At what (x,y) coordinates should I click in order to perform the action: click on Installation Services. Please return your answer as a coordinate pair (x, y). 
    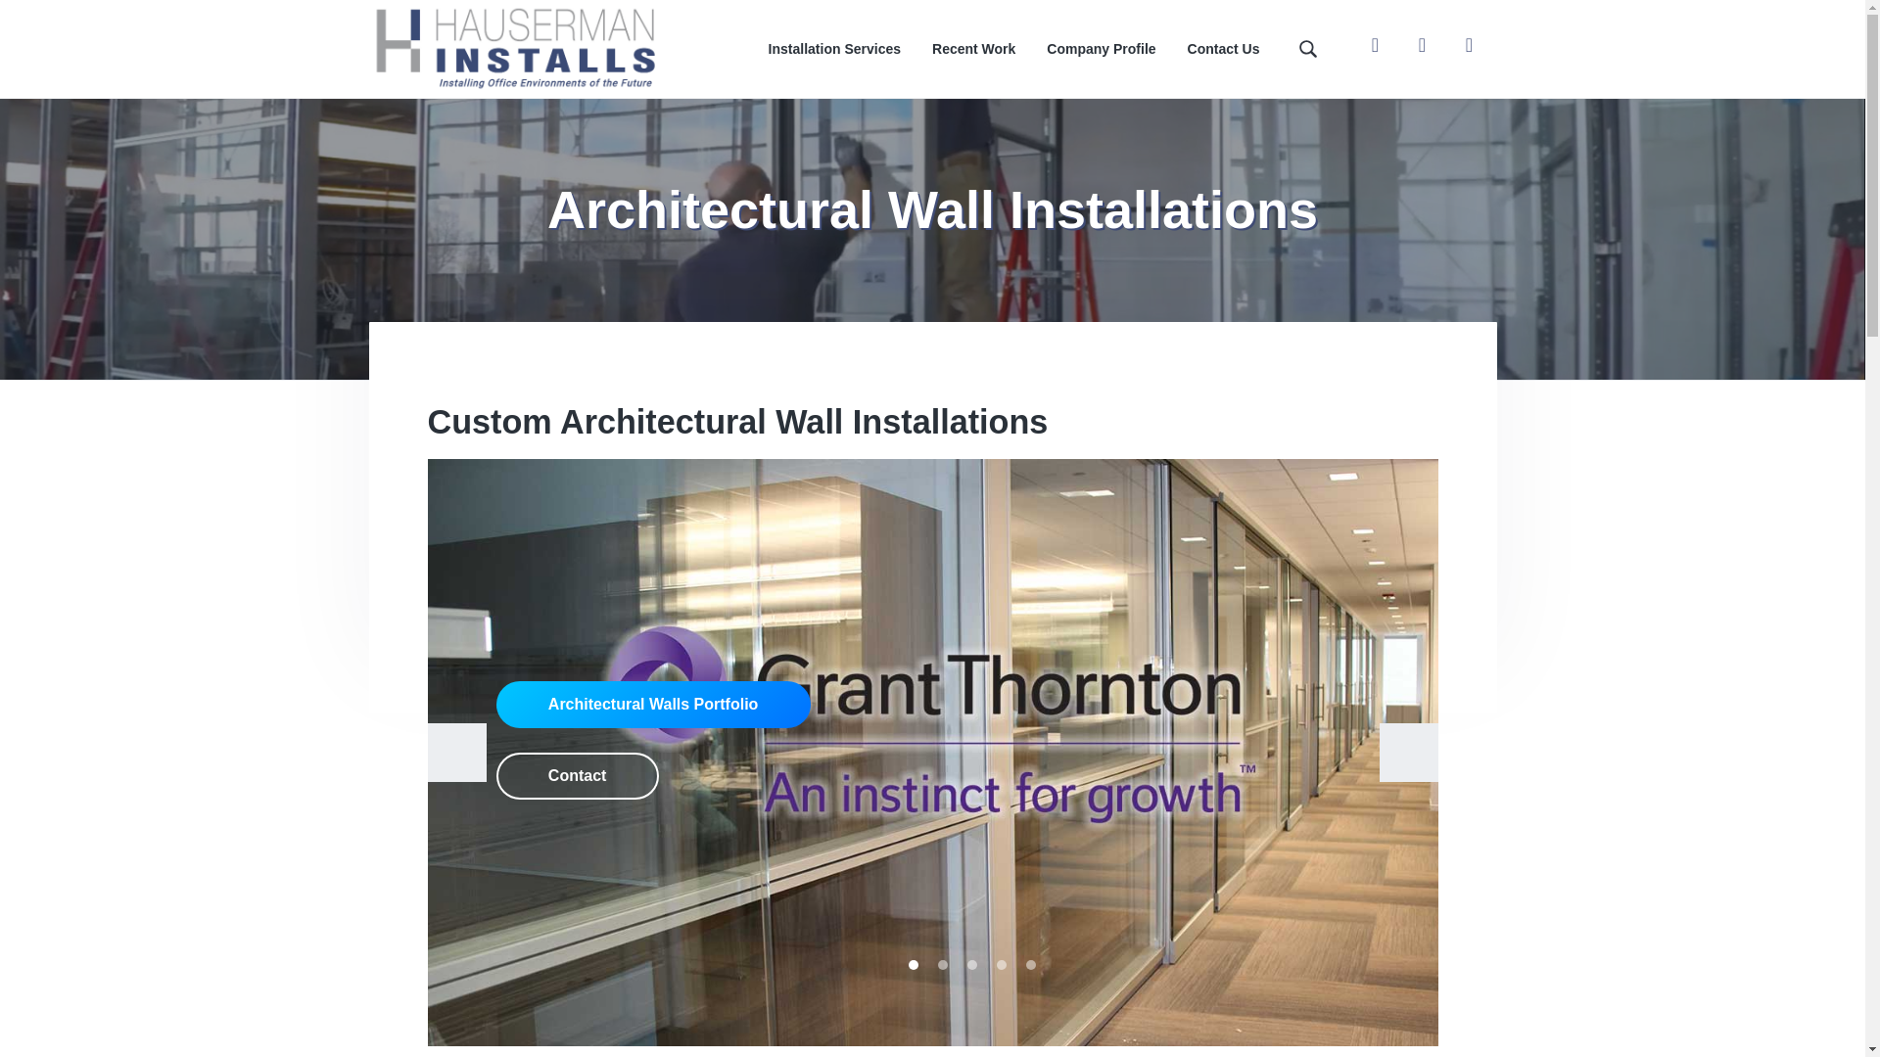
    Looking at the image, I should click on (834, 49).